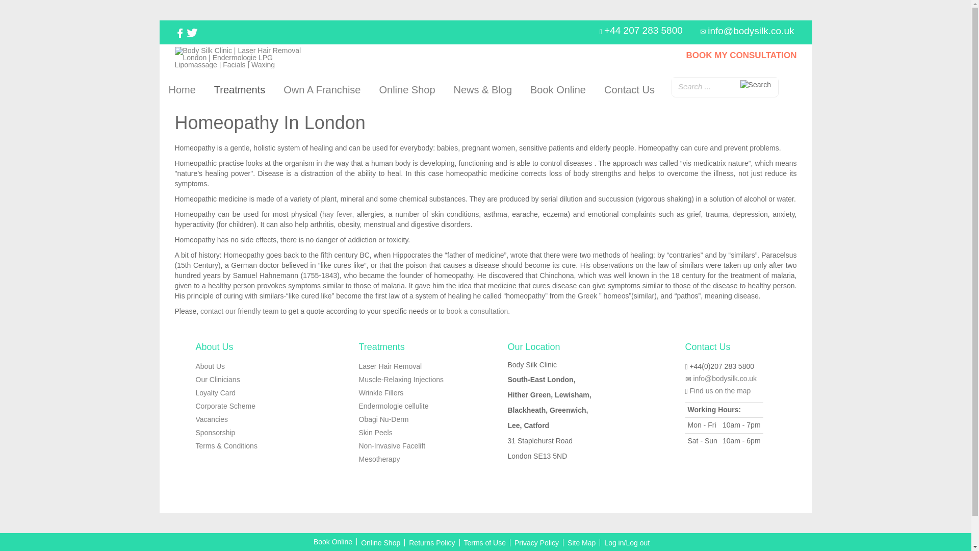 The width and height of the screenshot is (979, 551). What do you see at coordinates (182, 90) in the screenshot?
I see `Home` at bounding box center [182, 90].